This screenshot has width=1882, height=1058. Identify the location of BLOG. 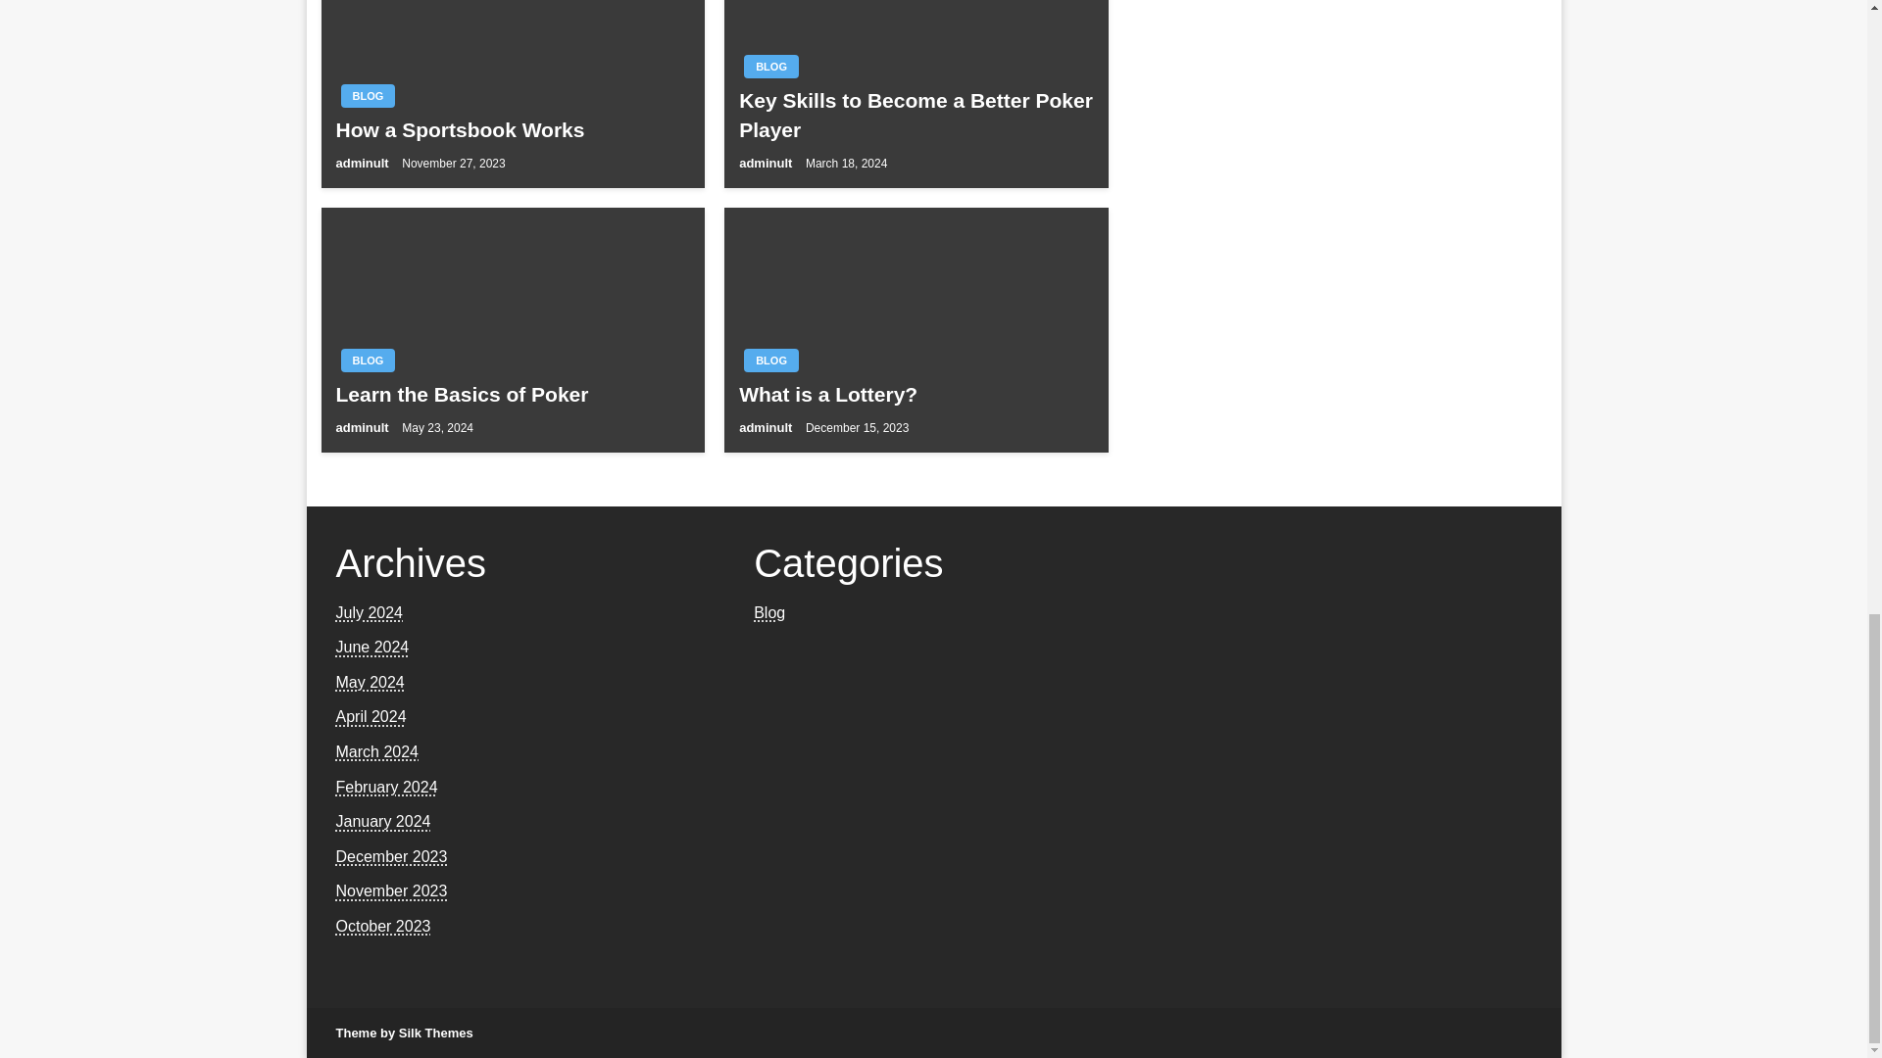
(368, 325).